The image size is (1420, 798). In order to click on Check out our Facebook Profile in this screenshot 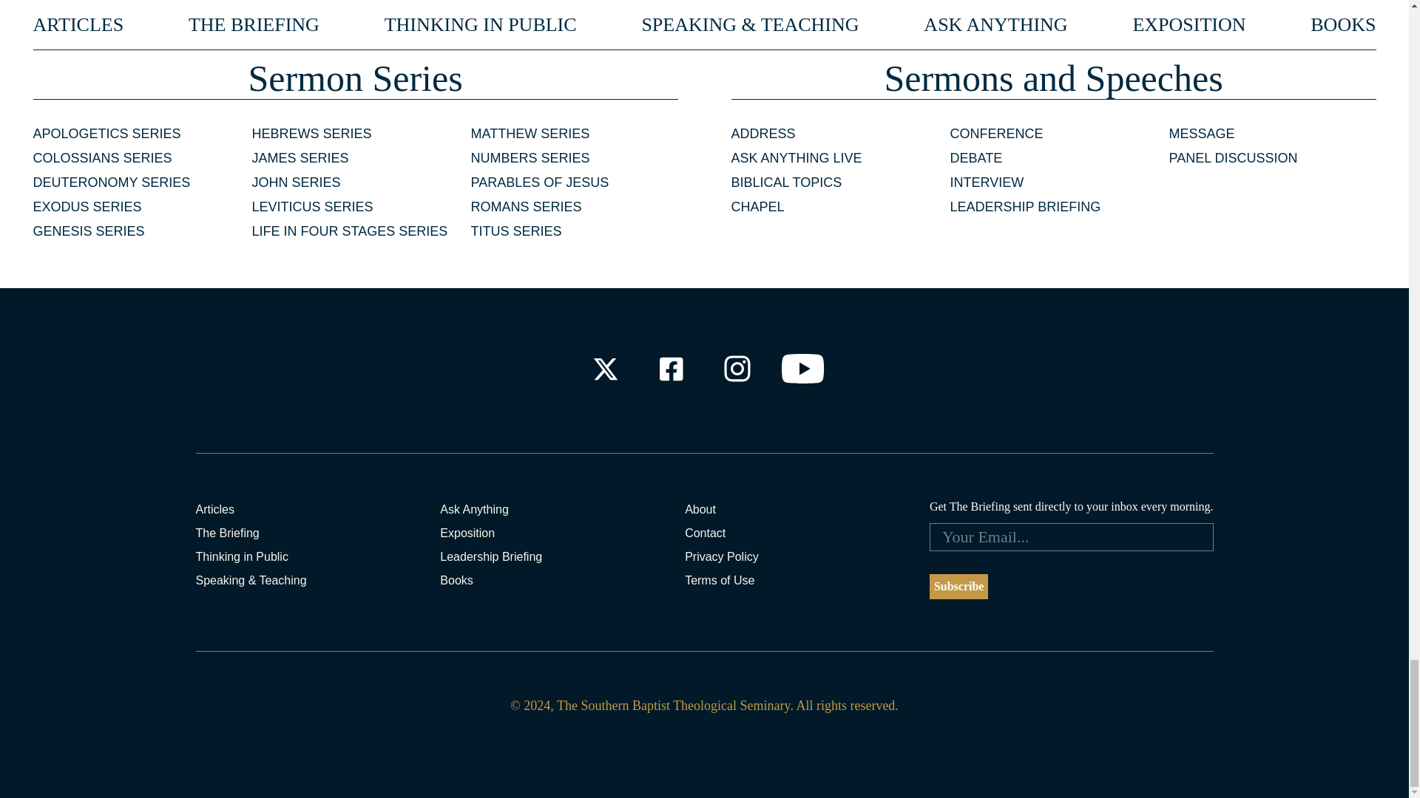, I will do `click(670, 369)`.